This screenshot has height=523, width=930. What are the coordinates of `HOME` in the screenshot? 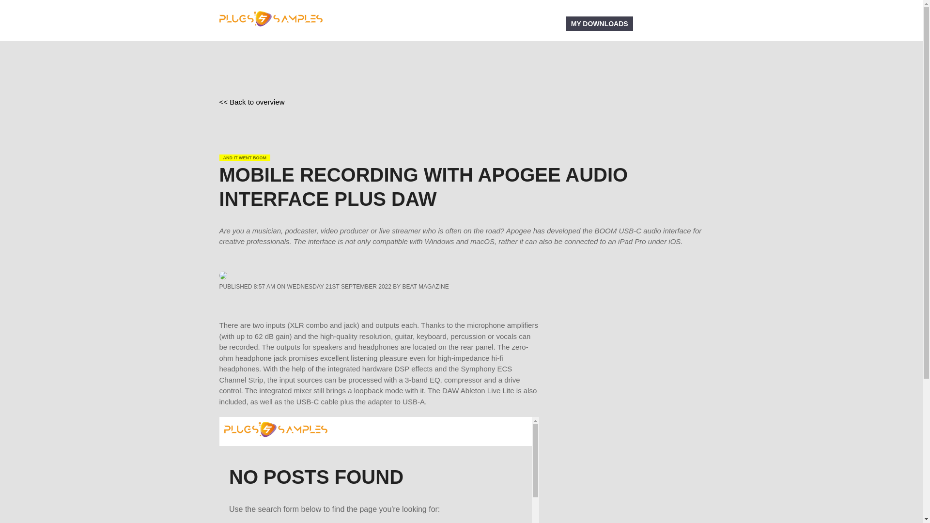 It's located at (399, 23).